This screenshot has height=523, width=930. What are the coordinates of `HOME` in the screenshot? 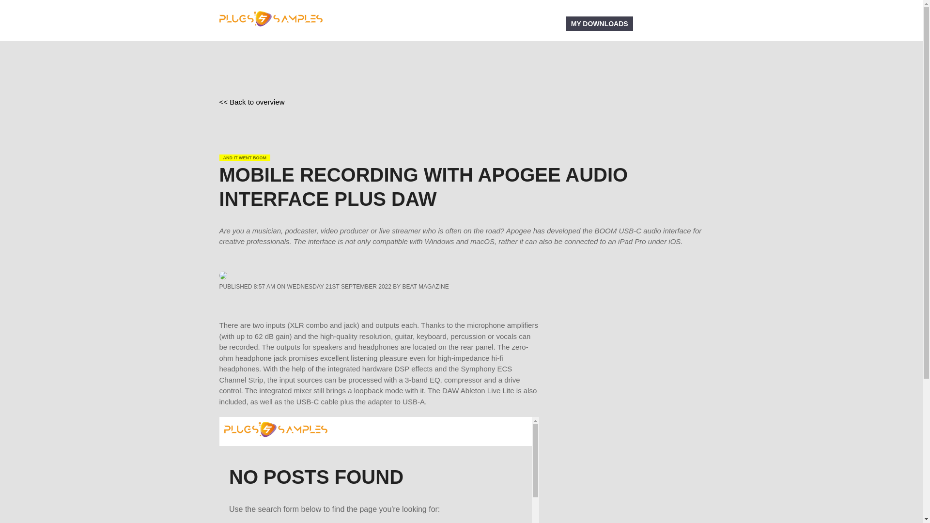 It's located at (399, 23).